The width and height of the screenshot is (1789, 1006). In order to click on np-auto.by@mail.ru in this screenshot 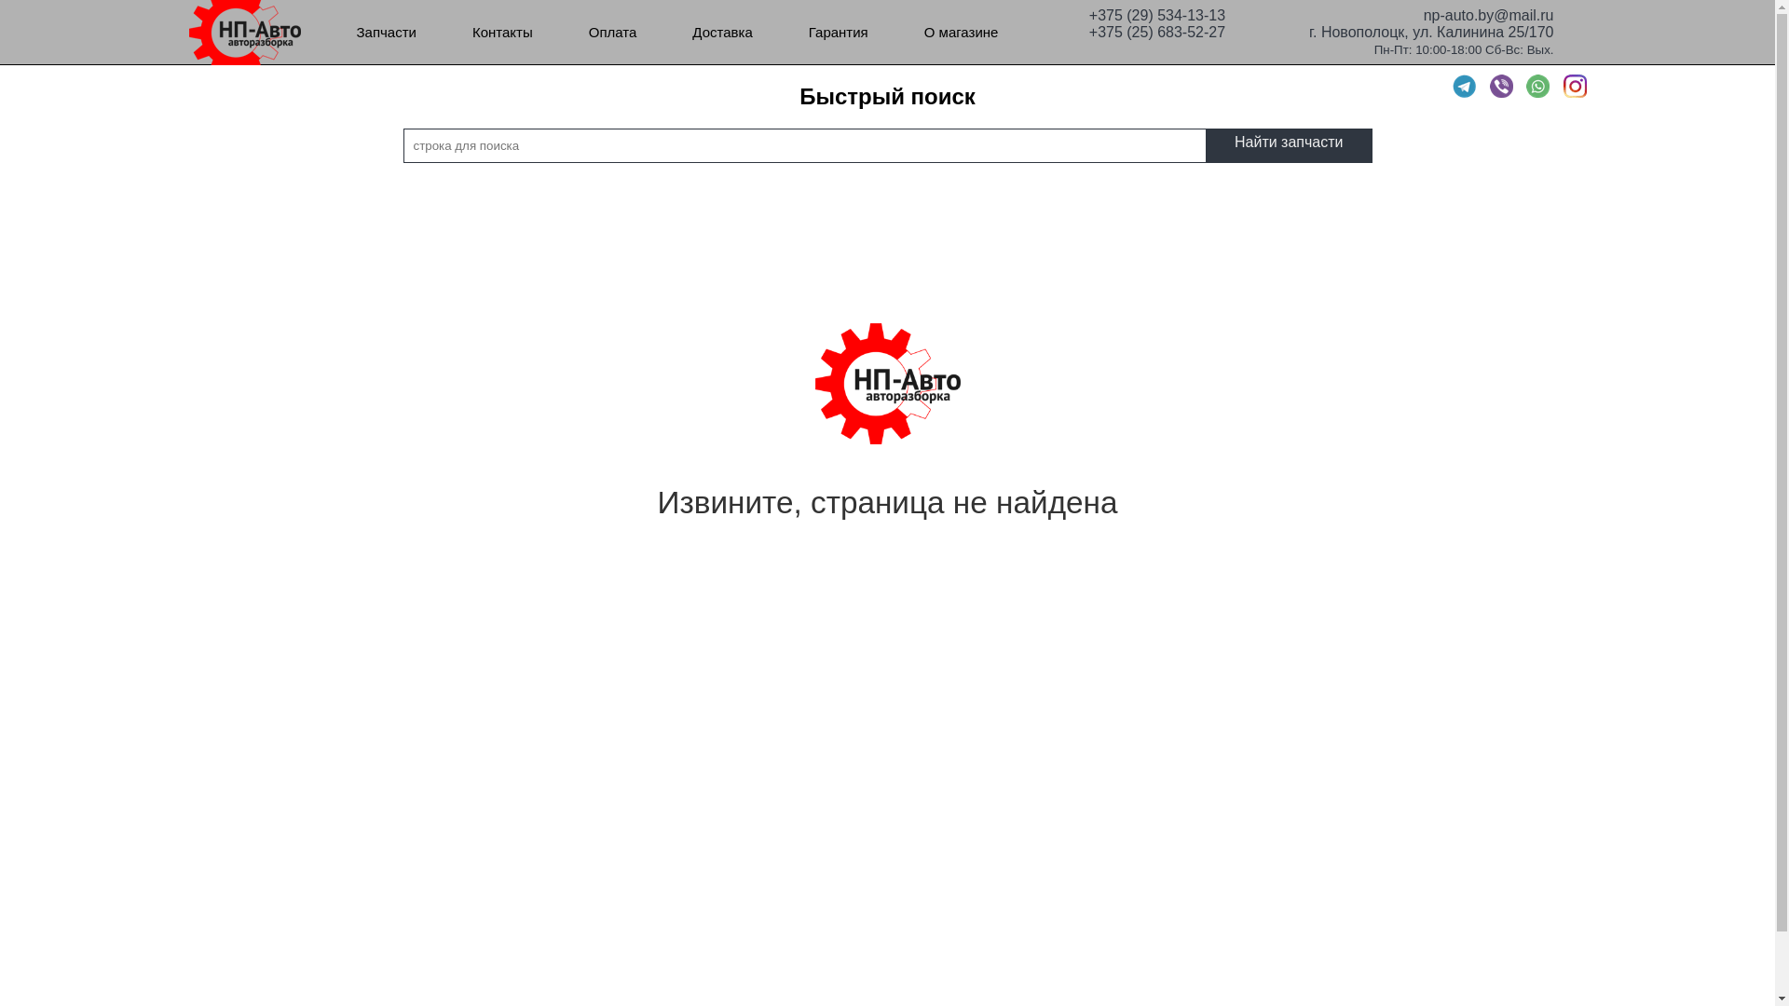, I will do `click(1431, 13)`.